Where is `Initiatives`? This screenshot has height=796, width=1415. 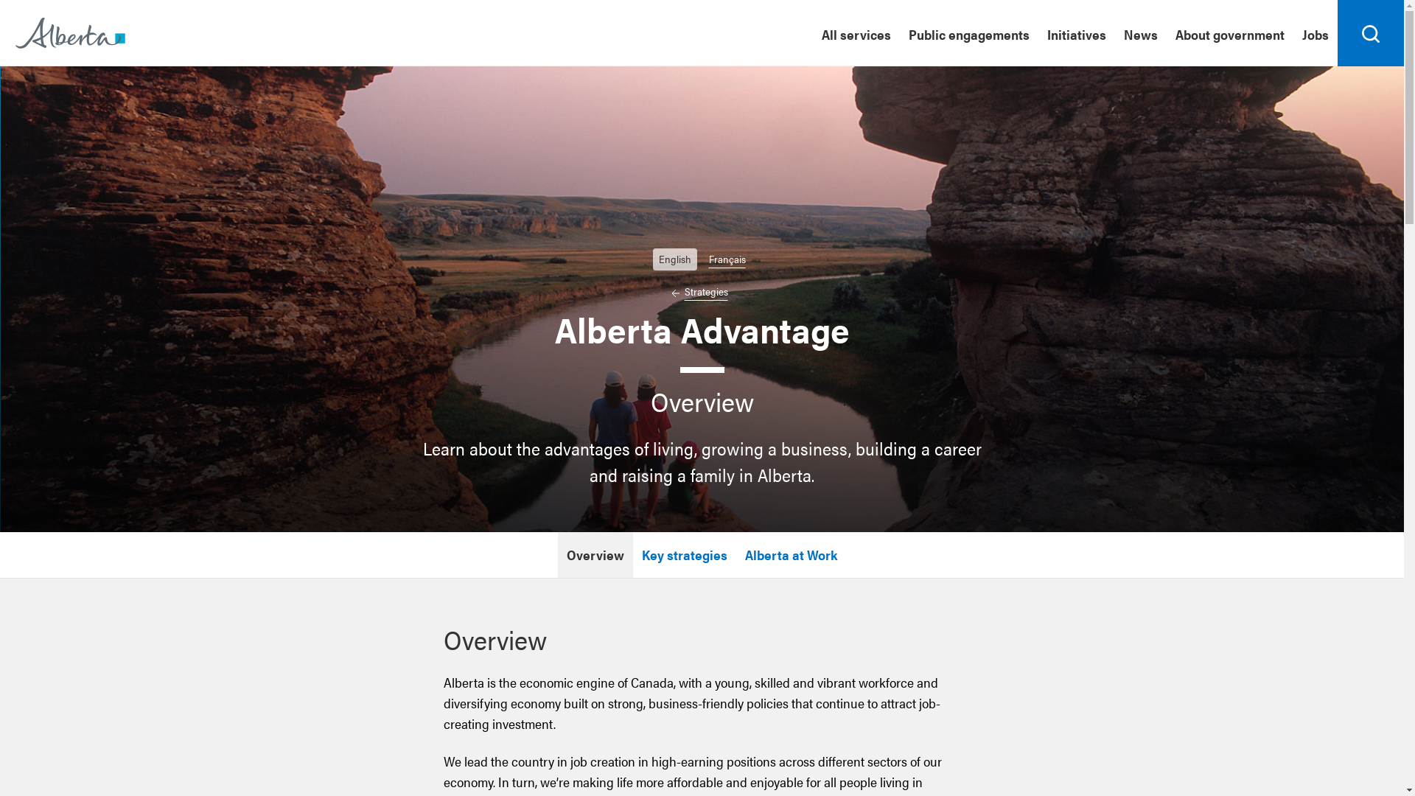 Initiatives is located at coordinates (1077, 33).